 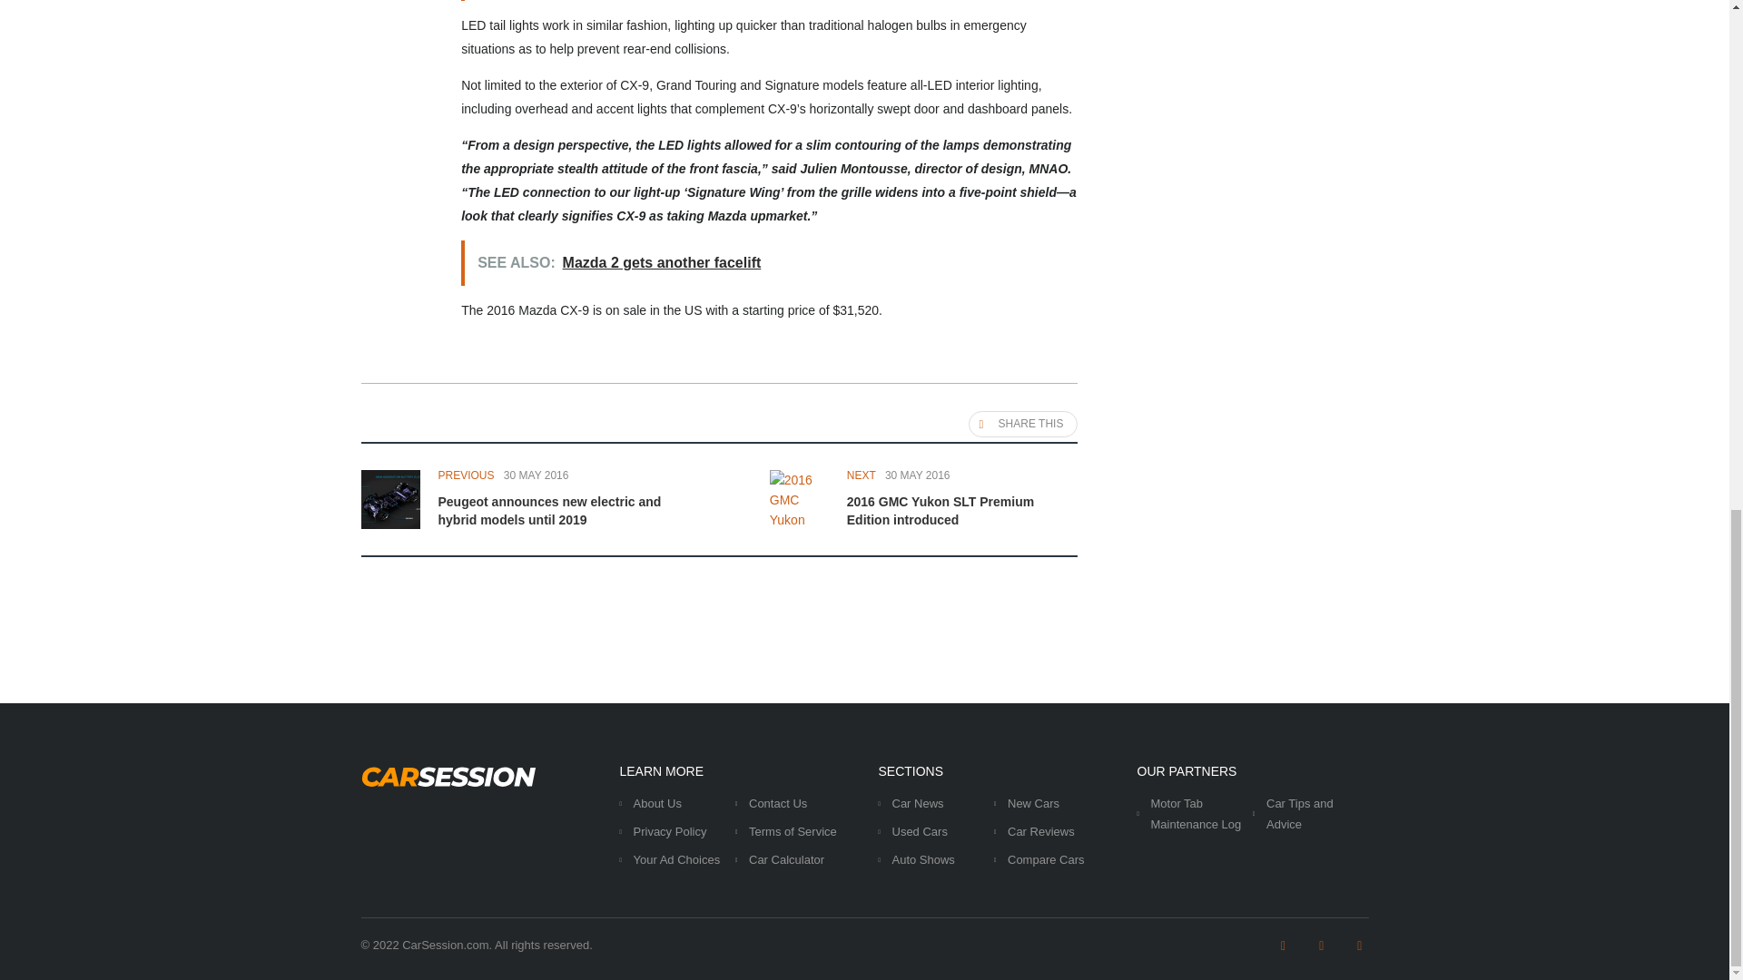 I want to click on New Cars, so click(x=1033, y=804).